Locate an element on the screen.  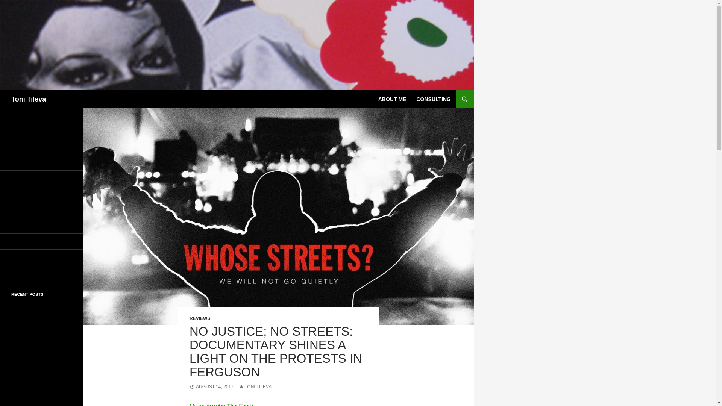
AUGUST 14, 2017 is located at coordinates (211, 386).